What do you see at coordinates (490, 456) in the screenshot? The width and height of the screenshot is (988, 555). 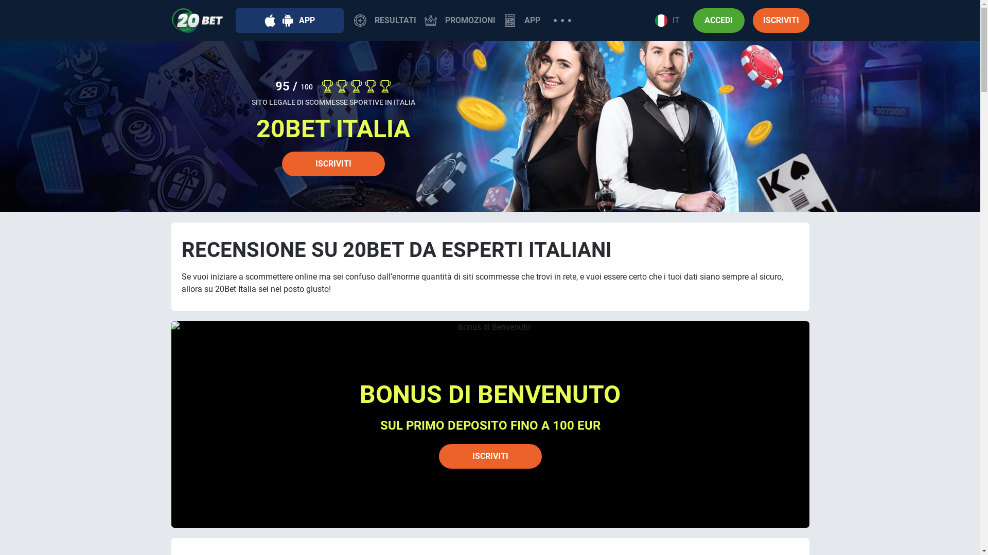 I see `ISCRIVITI` at bounding box center [490, 456].